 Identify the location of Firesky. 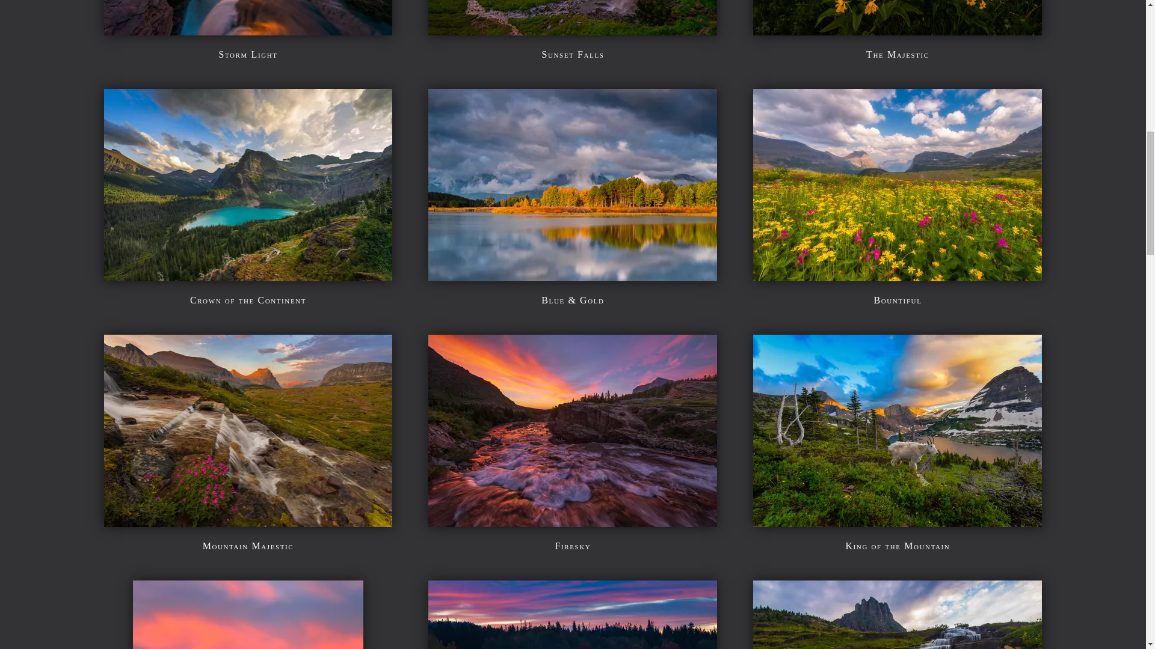
(573, 546).